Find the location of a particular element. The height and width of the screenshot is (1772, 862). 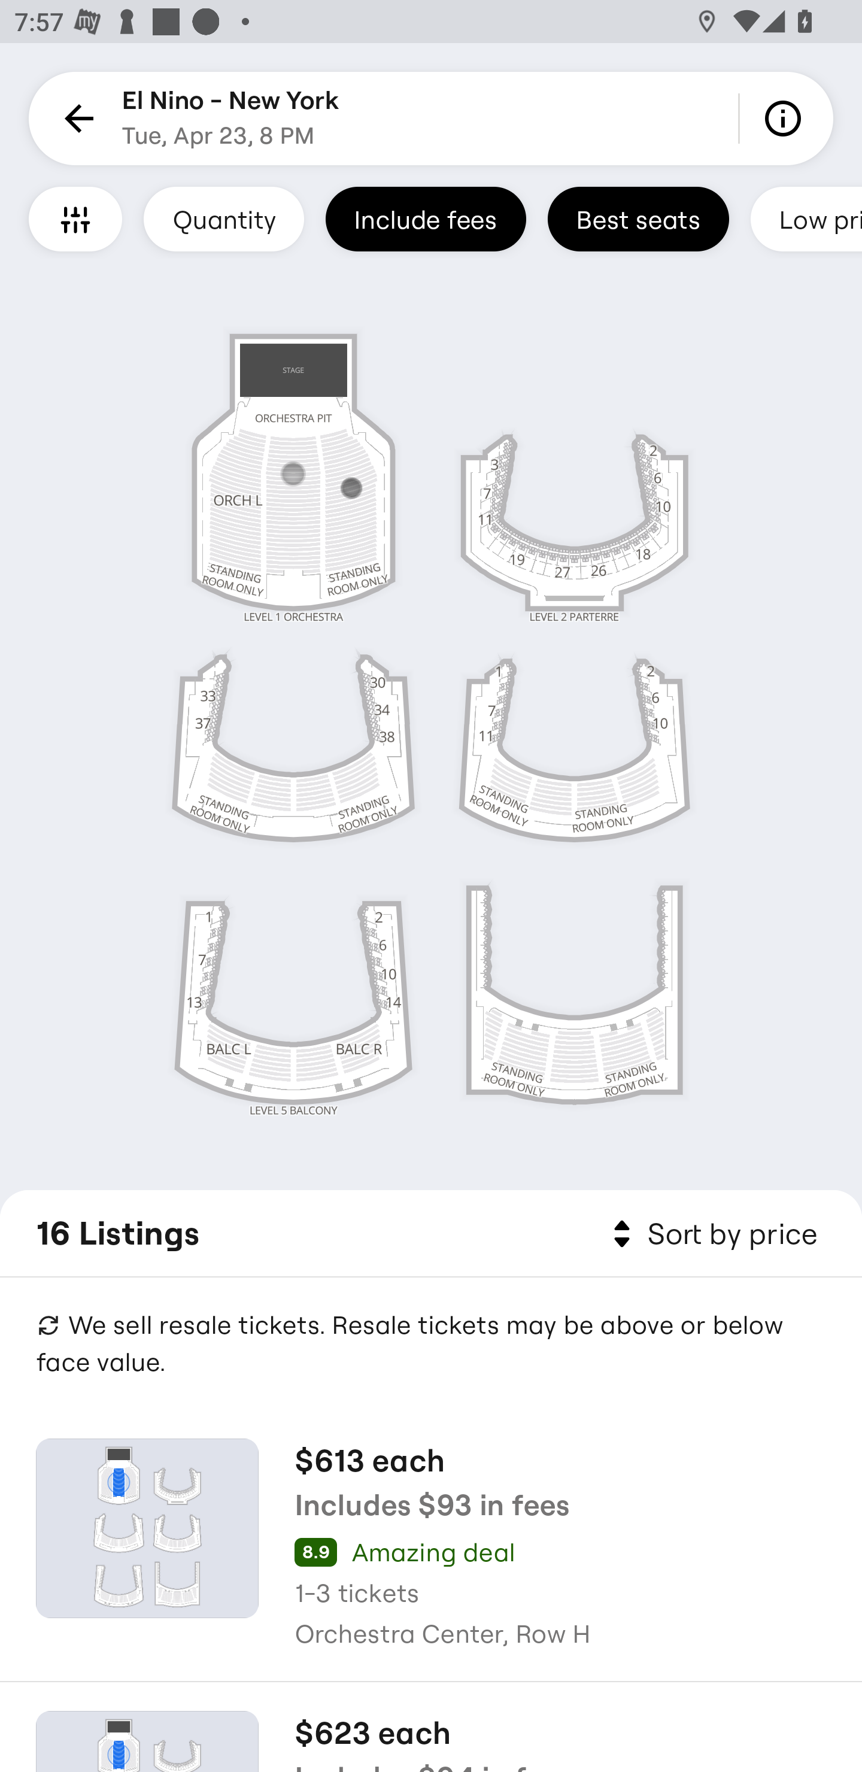

Low prices is located at coordinates (806, 219).